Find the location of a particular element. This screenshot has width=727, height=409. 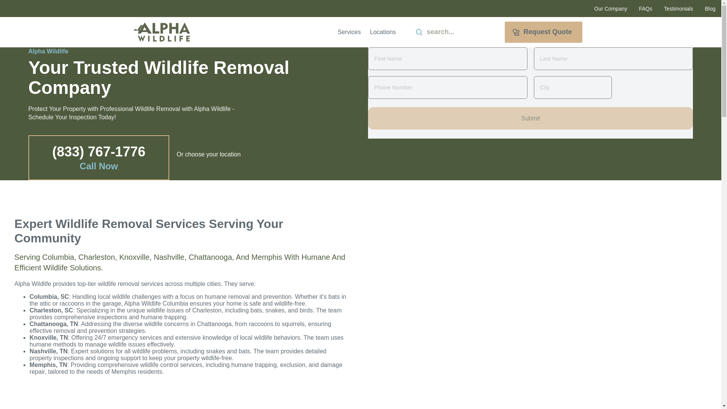

Submit is located at coordinates (530, 118).